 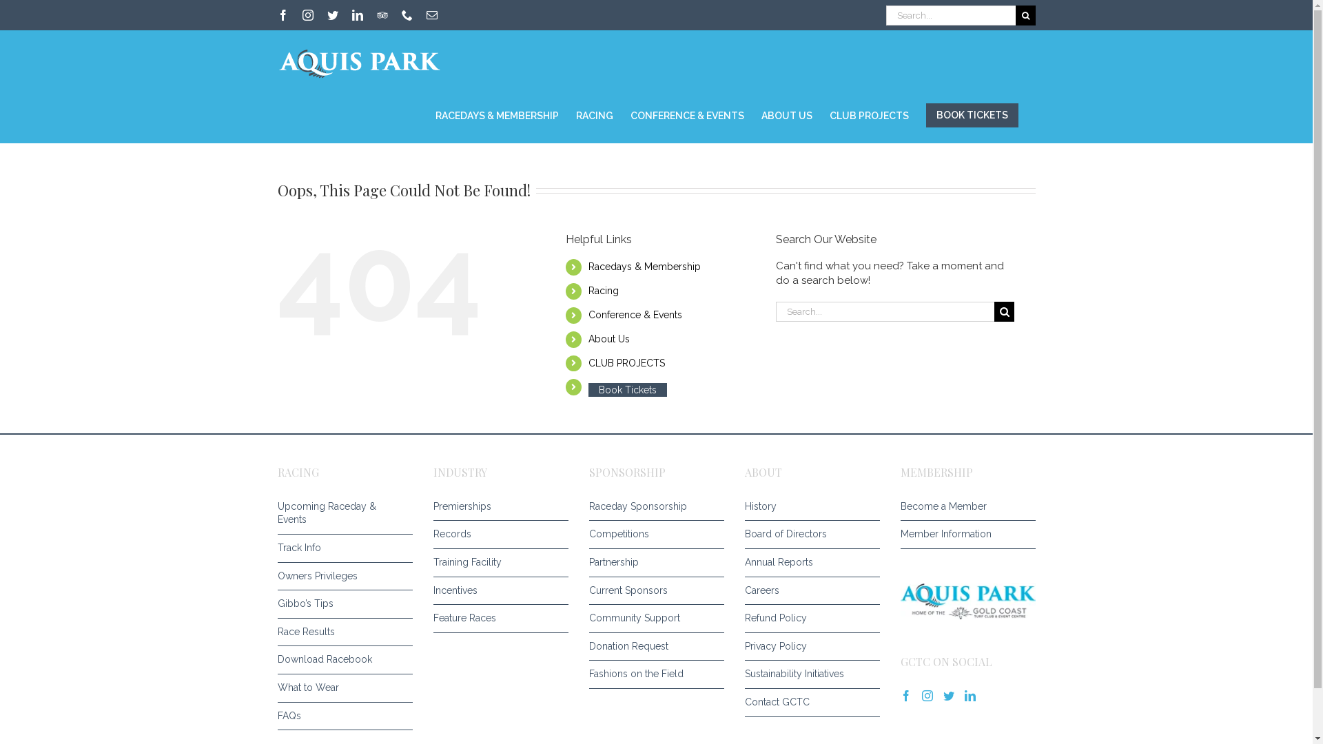 I want to click on Board of Directors, so click(x=808, y=535).